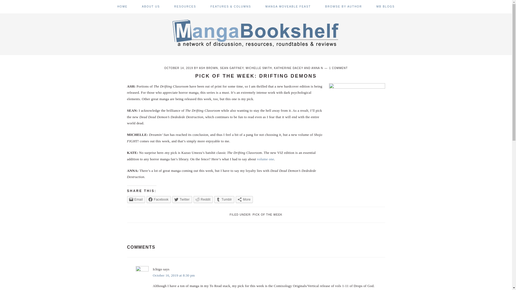 The width and height of the screenshot is (516, 290). Describe the element at coordinates (182, 200) in the screenshot. I see `Click to share on Twitter` at that location.